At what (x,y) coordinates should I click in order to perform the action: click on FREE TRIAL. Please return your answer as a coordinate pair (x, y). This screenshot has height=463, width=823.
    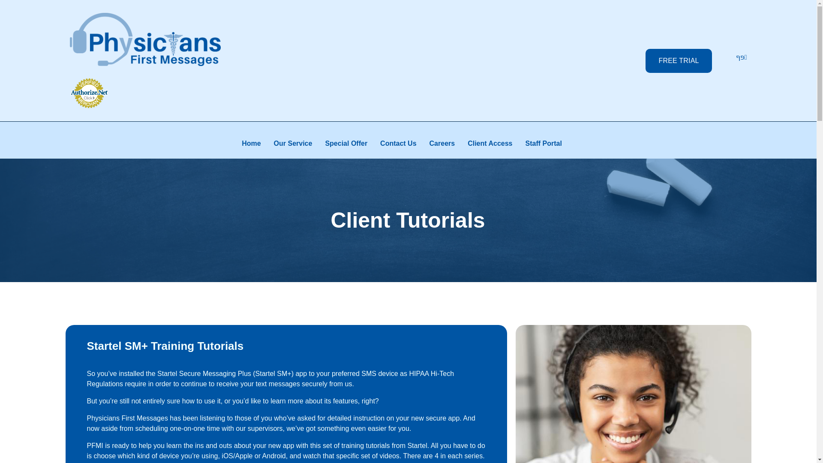
    Looking at the image, I should click on (678, 61).